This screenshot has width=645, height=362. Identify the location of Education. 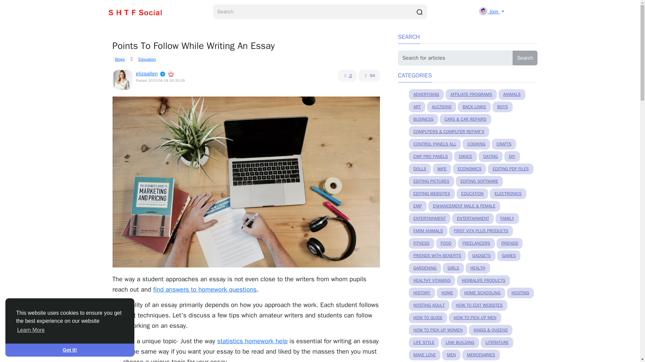
(147, 59).